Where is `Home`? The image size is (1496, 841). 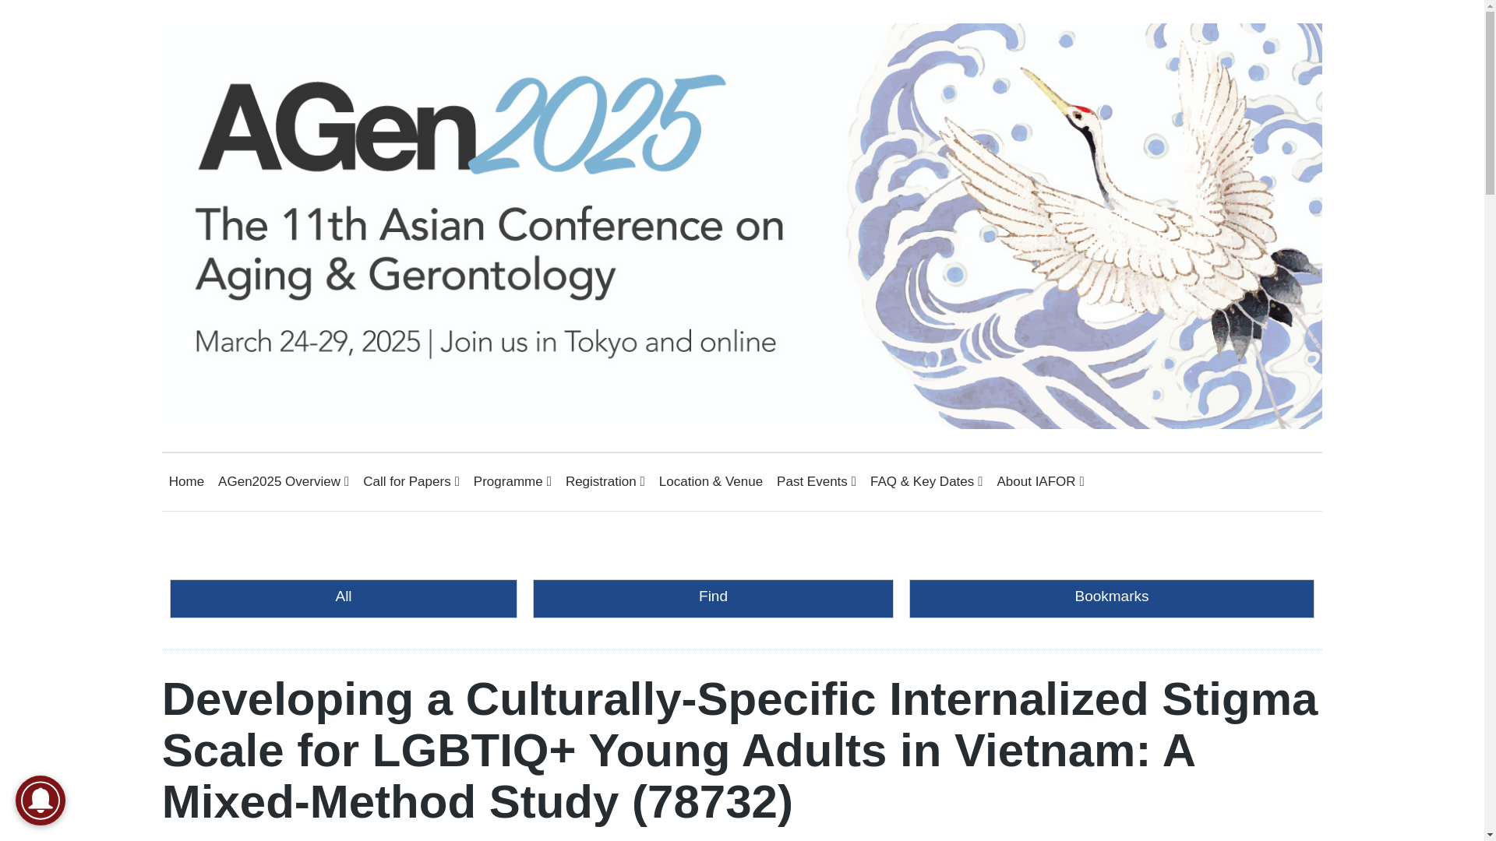
Home is located at coordinates (185, 481).